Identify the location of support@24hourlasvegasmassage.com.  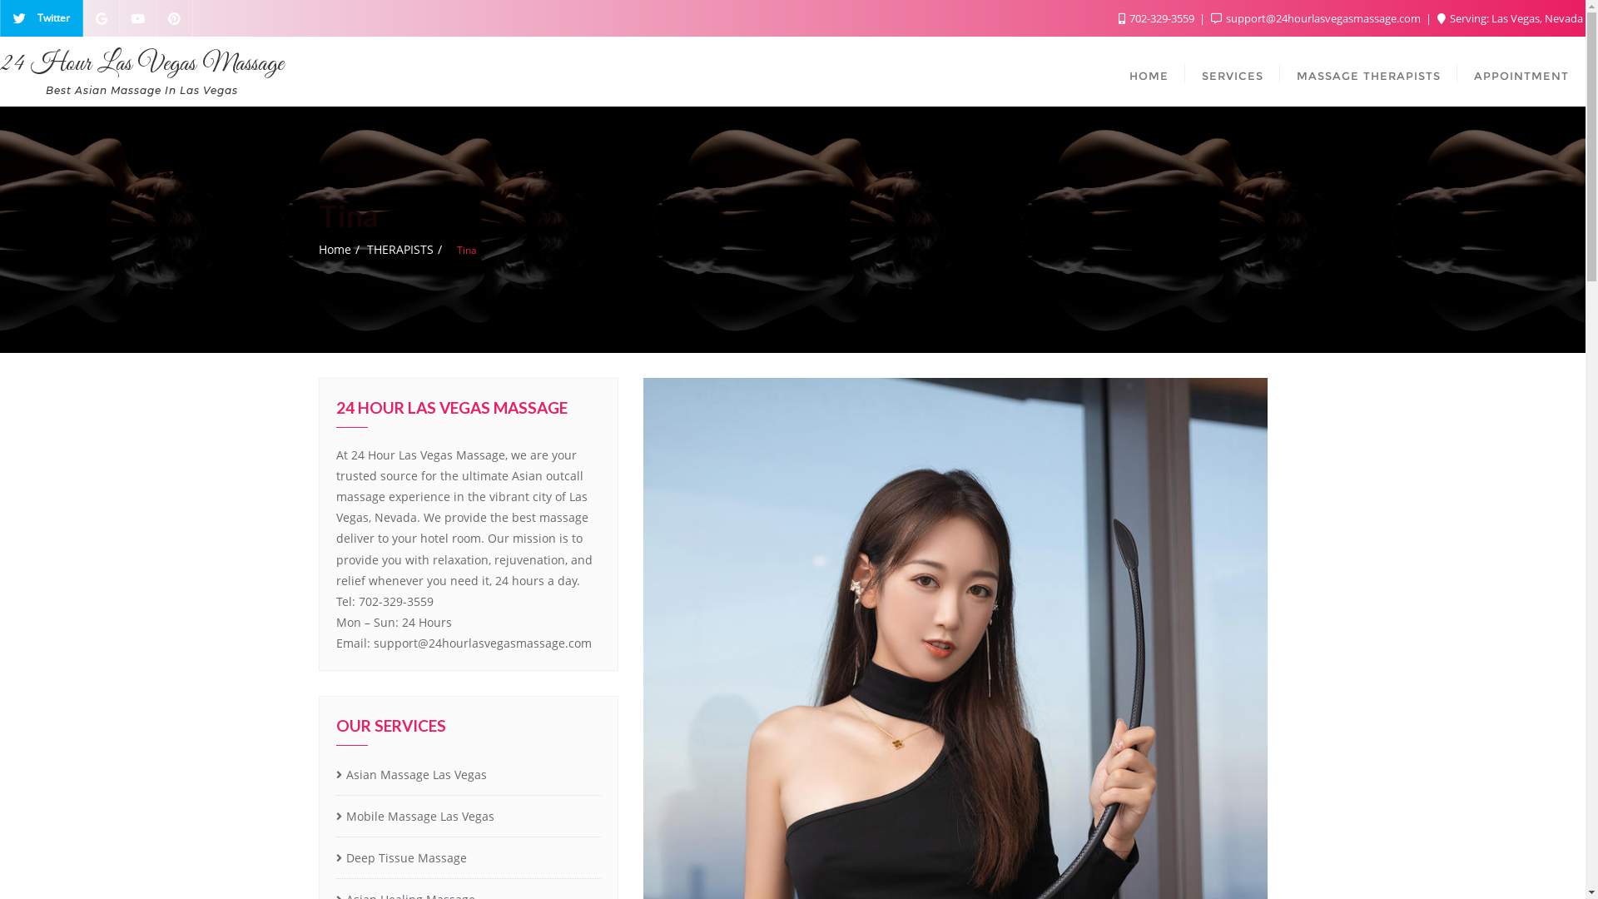
(1317, 18).